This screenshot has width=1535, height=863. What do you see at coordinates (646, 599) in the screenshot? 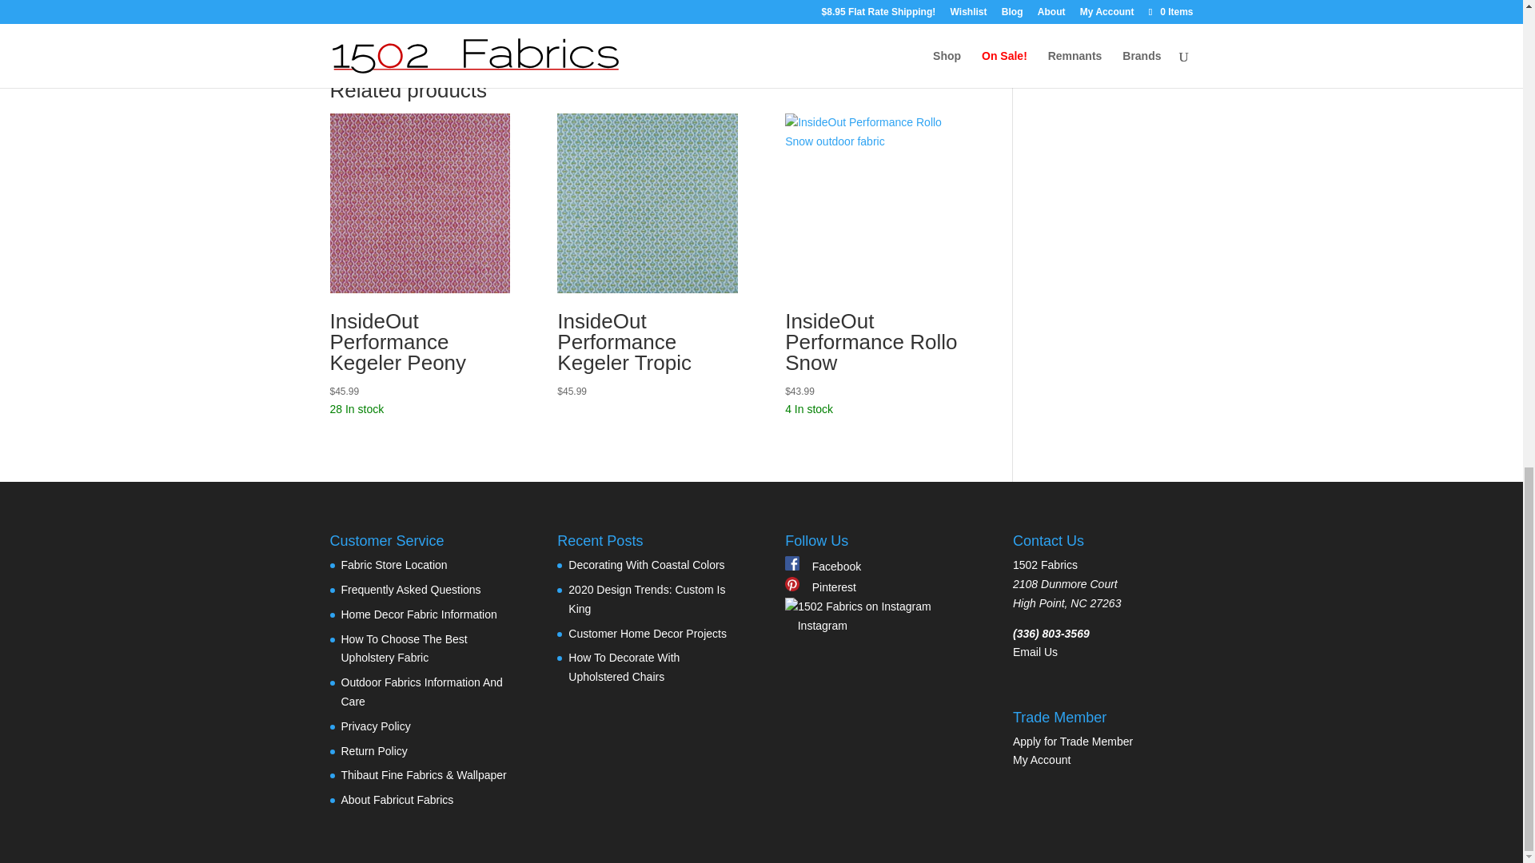
I see `2020 Design Trends: Custom Is King` at bounding box center [646, 599].